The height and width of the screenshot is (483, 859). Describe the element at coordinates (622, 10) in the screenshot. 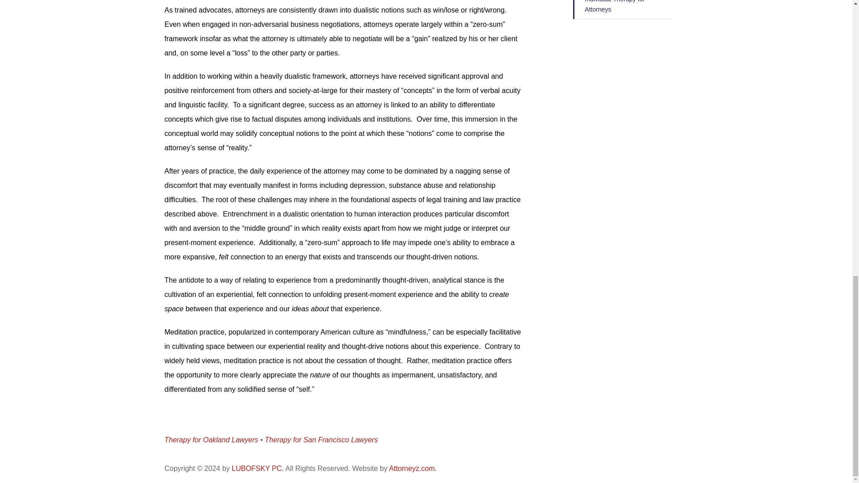

I see `Back to Parent Page` at that location.